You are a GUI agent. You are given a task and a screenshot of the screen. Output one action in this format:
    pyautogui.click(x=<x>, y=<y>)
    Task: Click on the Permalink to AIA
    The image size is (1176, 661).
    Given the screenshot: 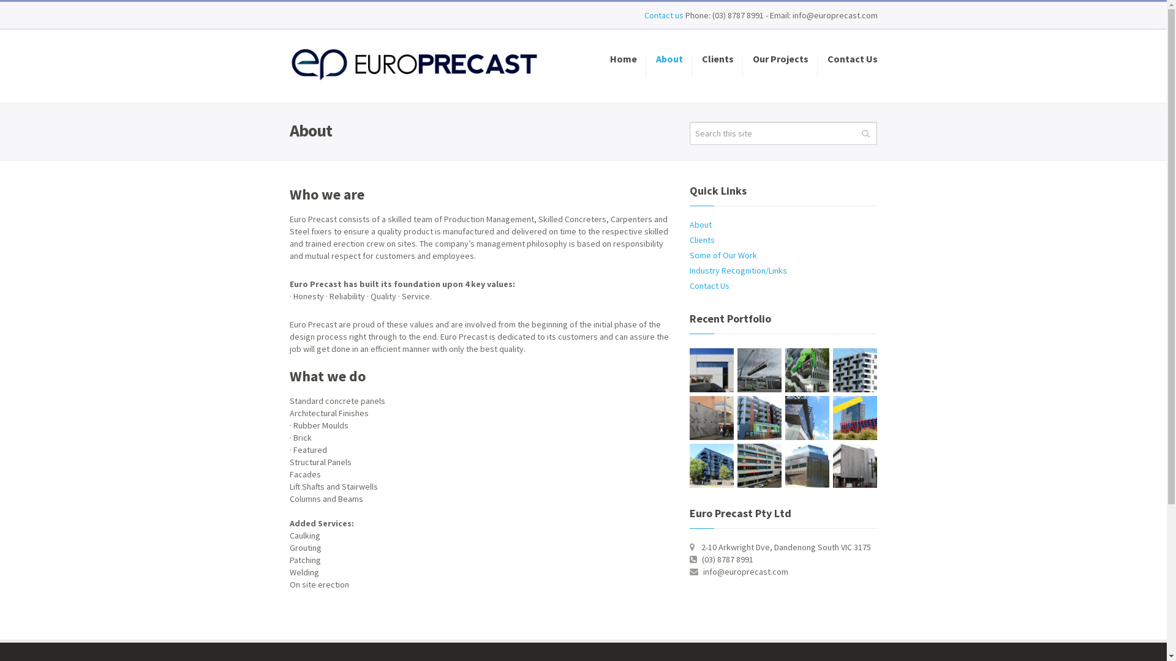 What is the action you would take?
    pyautogui.click(x=807, y=370)
    